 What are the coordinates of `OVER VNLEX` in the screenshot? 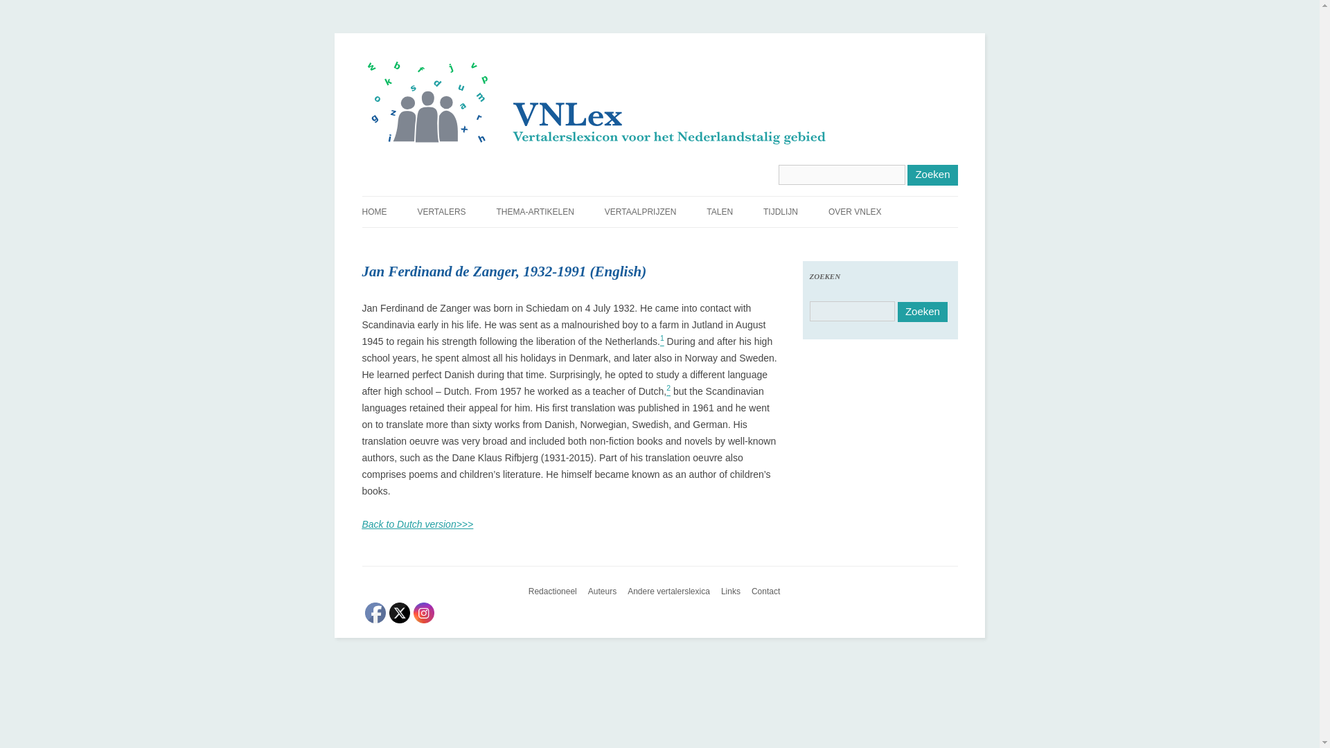 It's located at (855, 212).